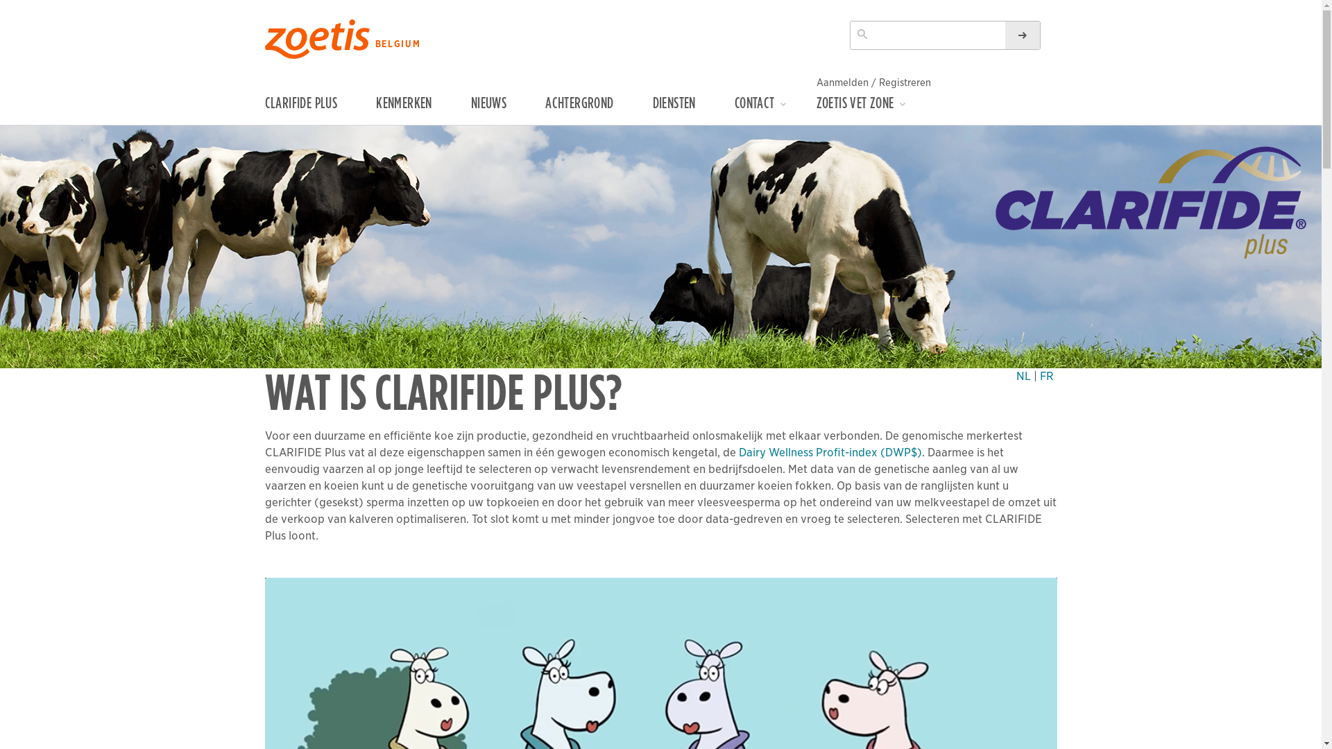 Image resolution: width=1332 pixels, height=749 pixels. Describe the element at coordinates (420, 110) in the screenshot. I see `KENMERKEN` at that location.